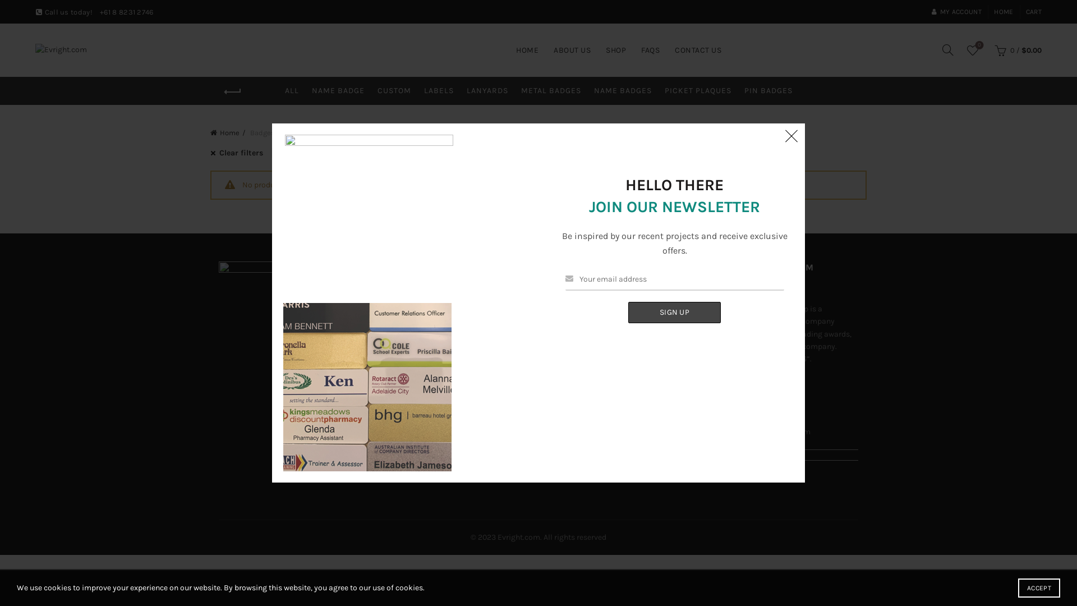 The width and height of the screenshot is (1077, 606). Describe the element at coordinates (551, 91) in the screenshot. I see `METAL BADGES` at that location.